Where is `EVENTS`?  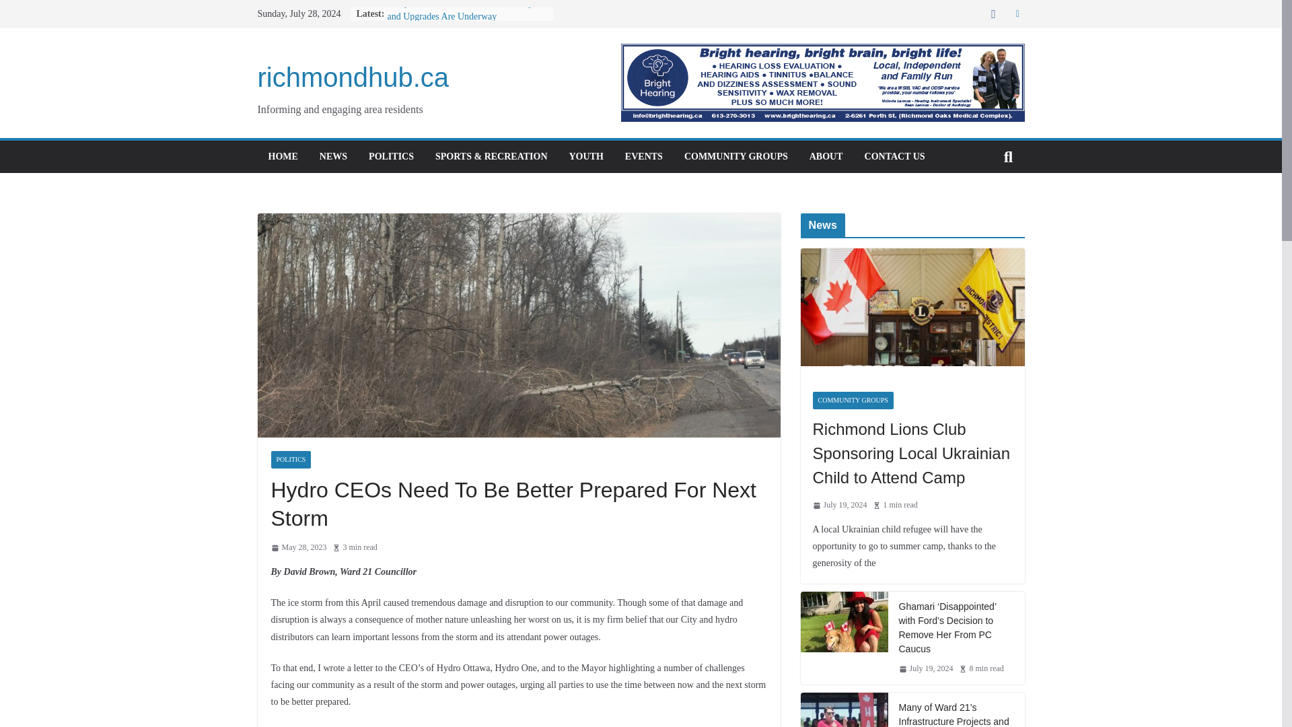
EVENTS is located at coordinates (643, 157).